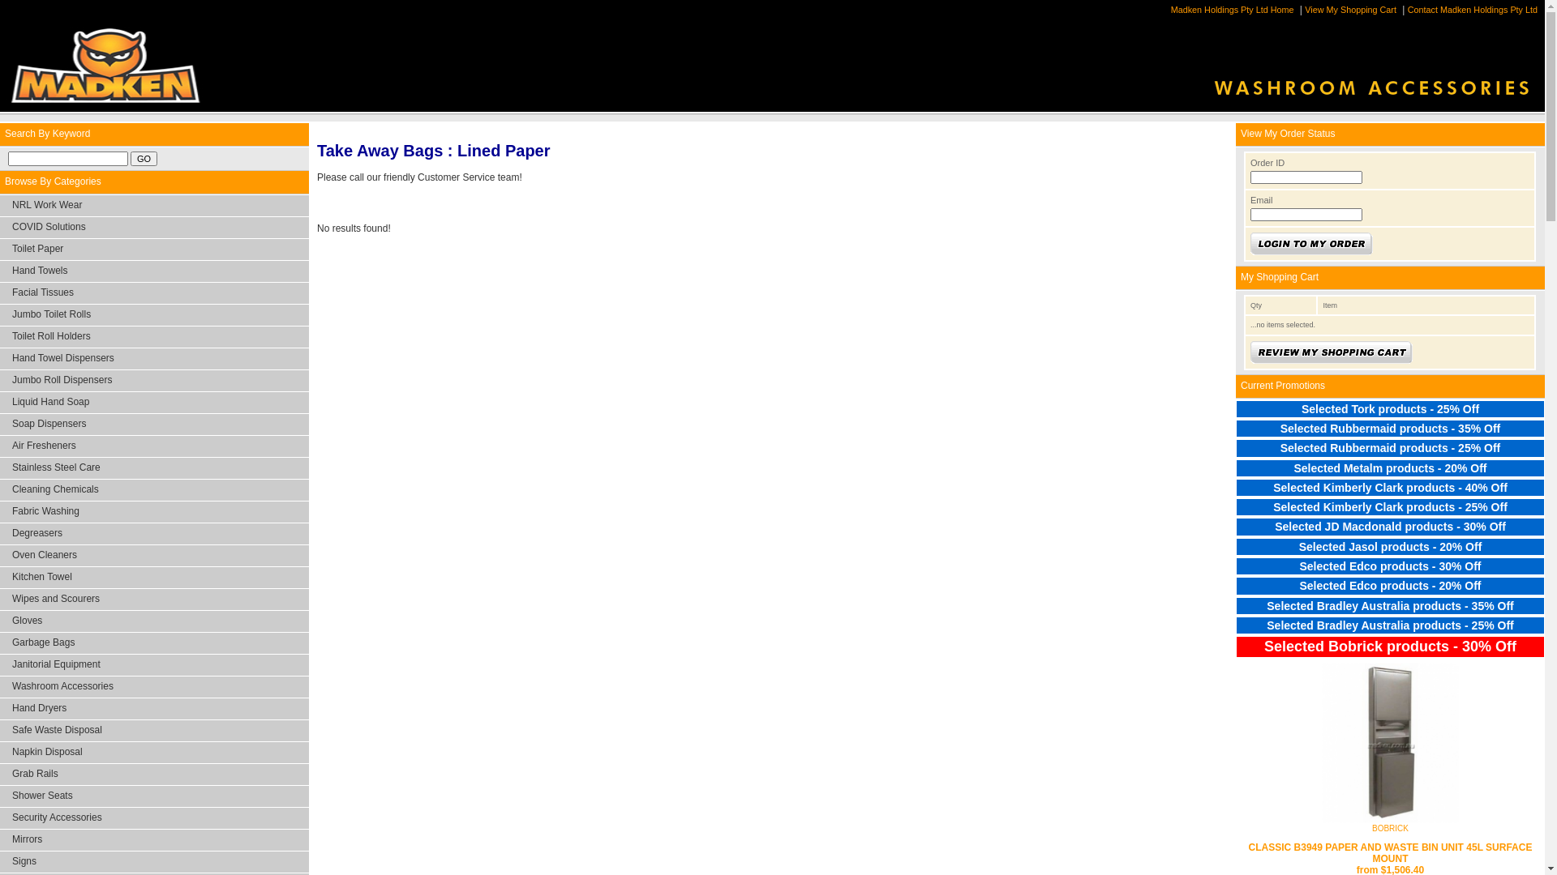 The width and height of the screenshot is (1557, 875). I want to click on Selected Bradley Australia products - 35% Off, so click(1390, 606).